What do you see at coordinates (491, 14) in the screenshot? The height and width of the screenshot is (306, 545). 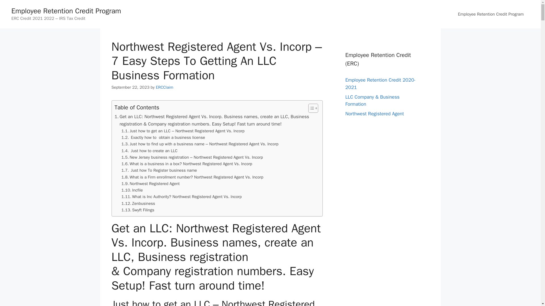 I see `Employee Retention Credit Program` at bounding box center [491, 14].